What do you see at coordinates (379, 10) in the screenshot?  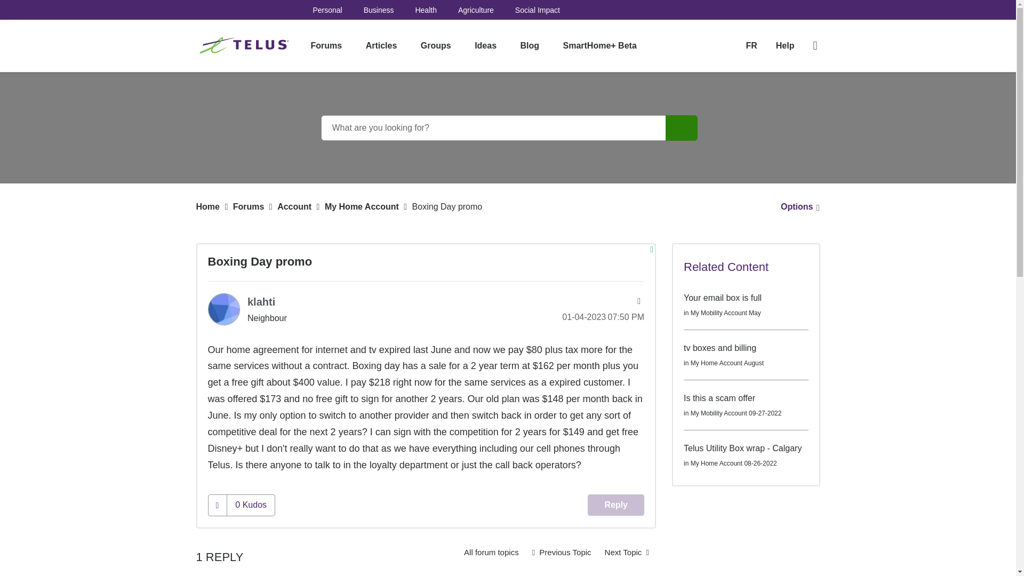 I see `Business` at bounding box center [379, 10].